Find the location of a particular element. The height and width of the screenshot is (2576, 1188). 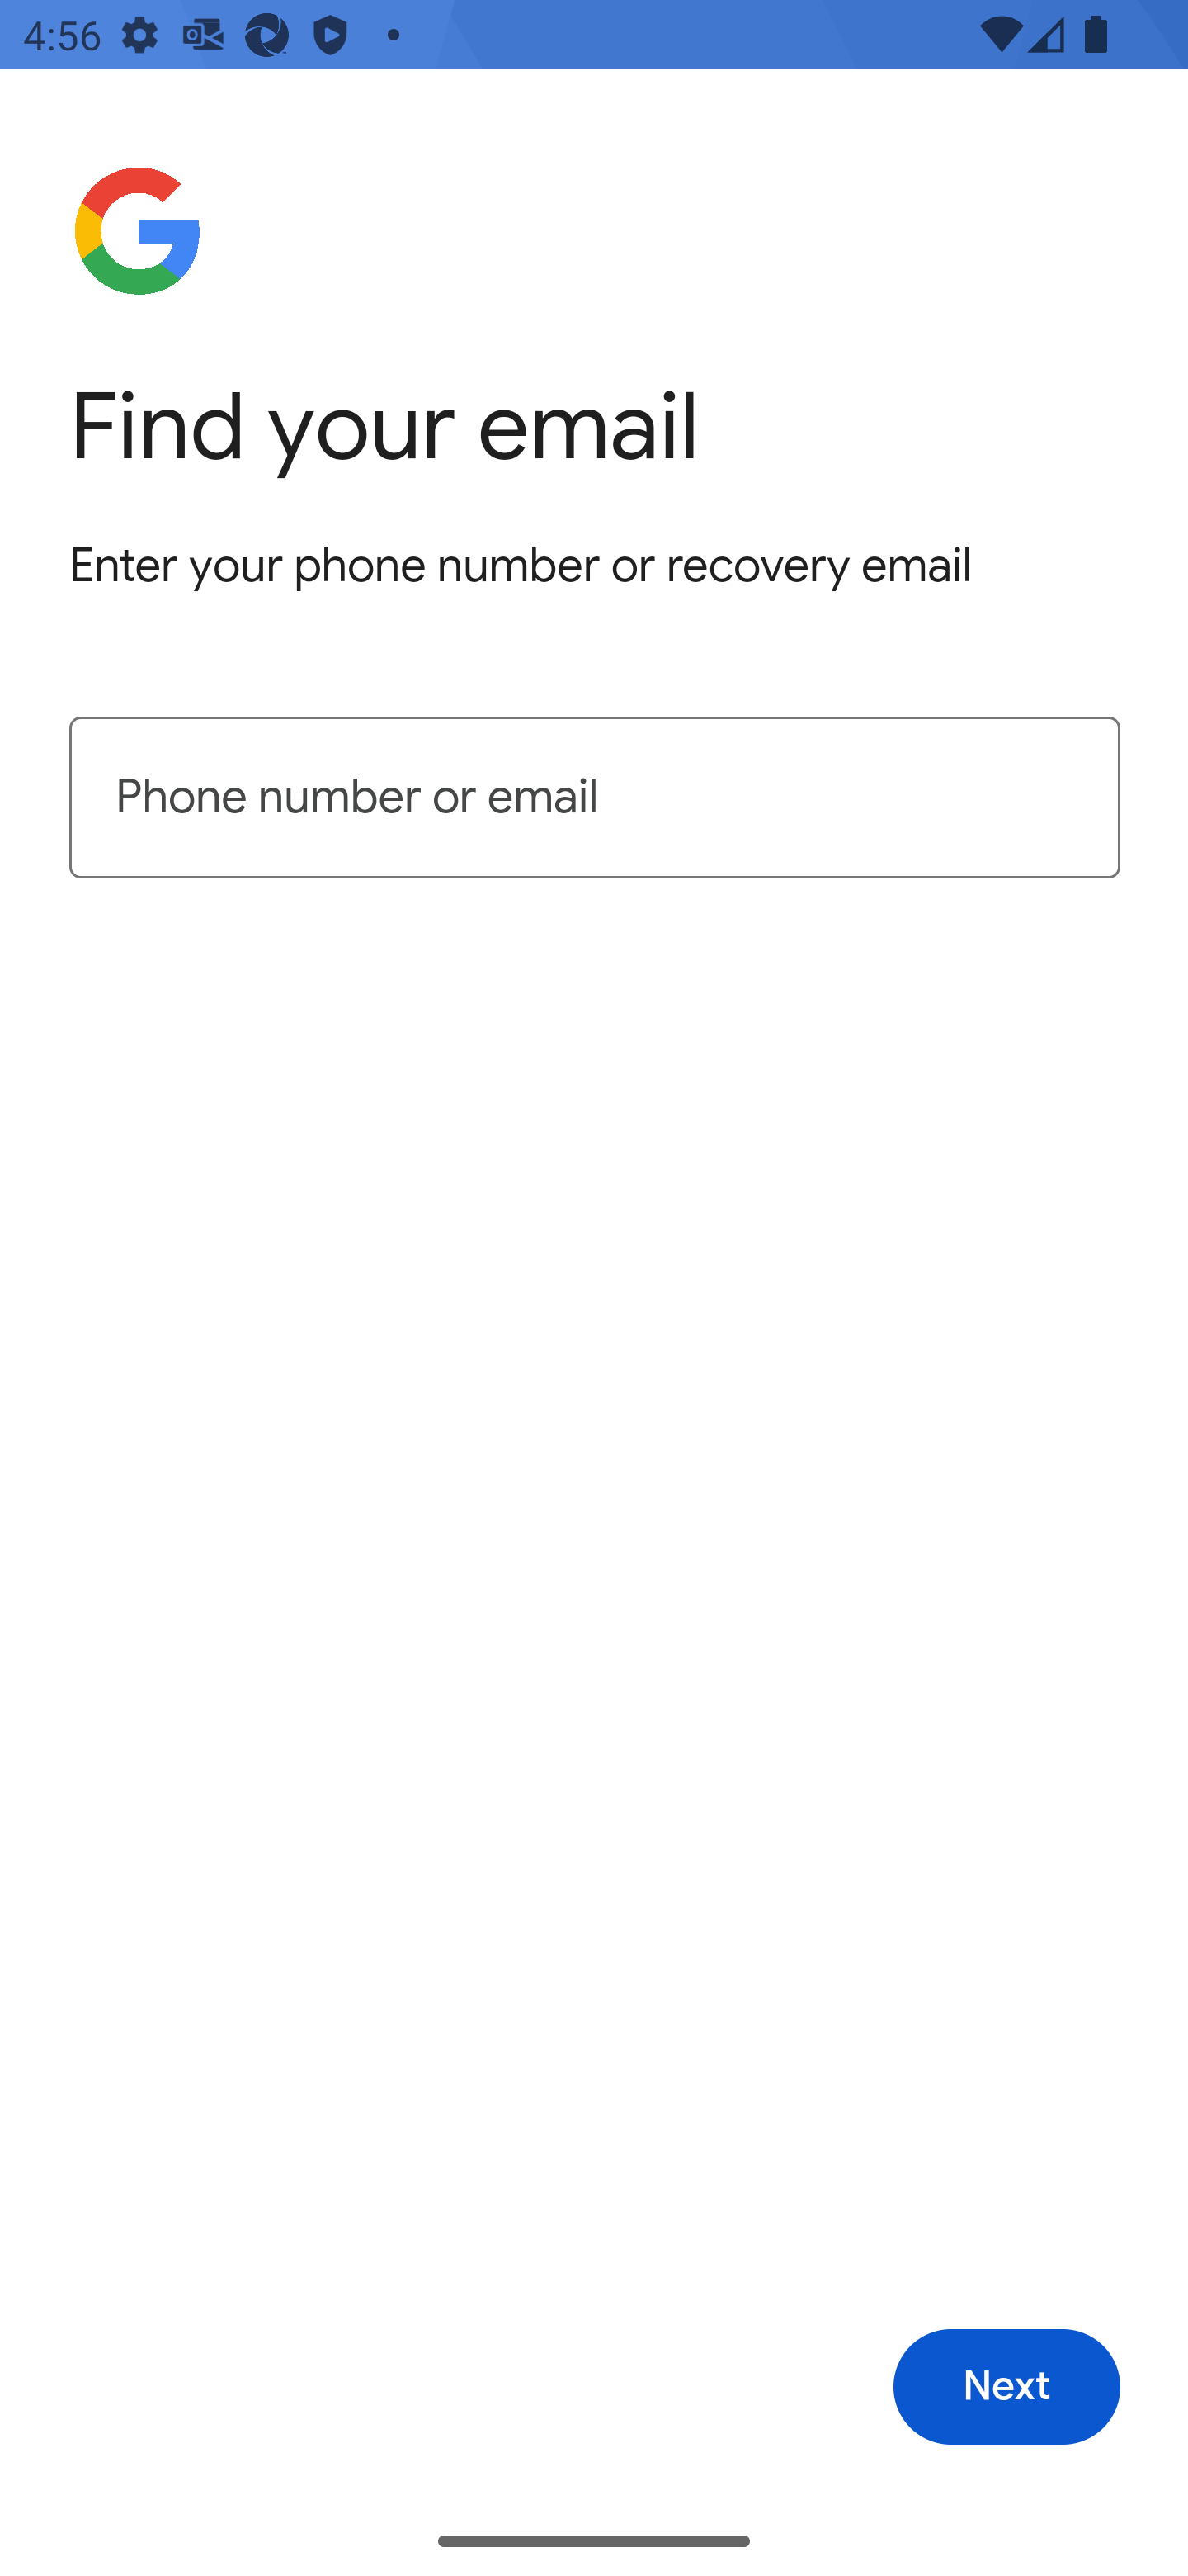

Next is located at coordinates (1006, 2388).